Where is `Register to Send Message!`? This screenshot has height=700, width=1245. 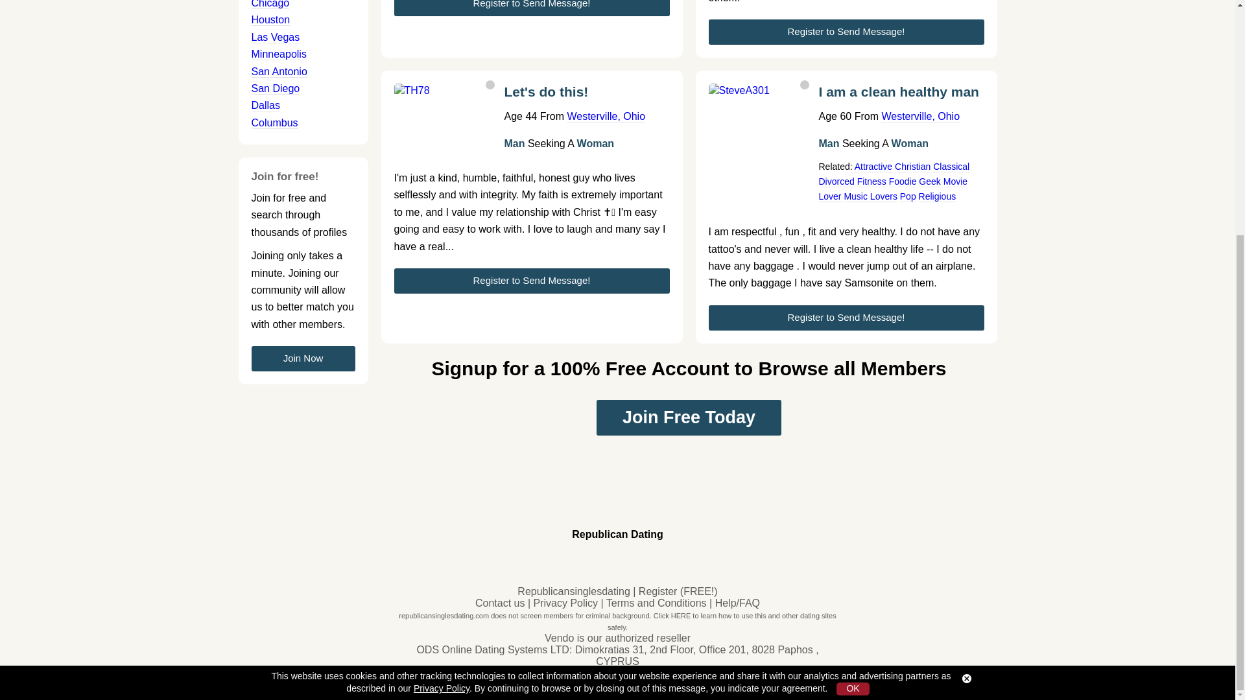
Register to Send Message! is located at coordinates (532, 8).